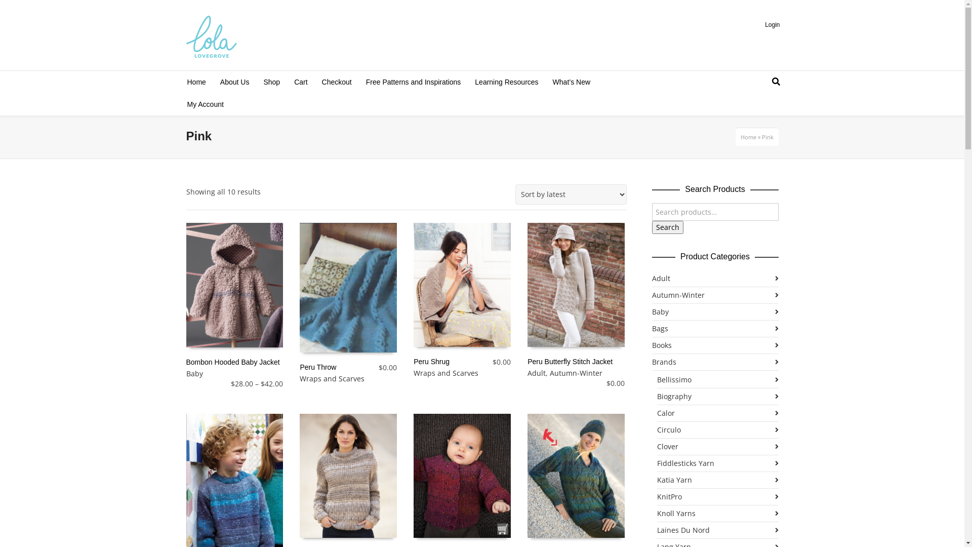 The image size is (972, 547). Describe the element at coordinates (446, 373) in the screenshot. I see `Wraps and Scarves` at that location.